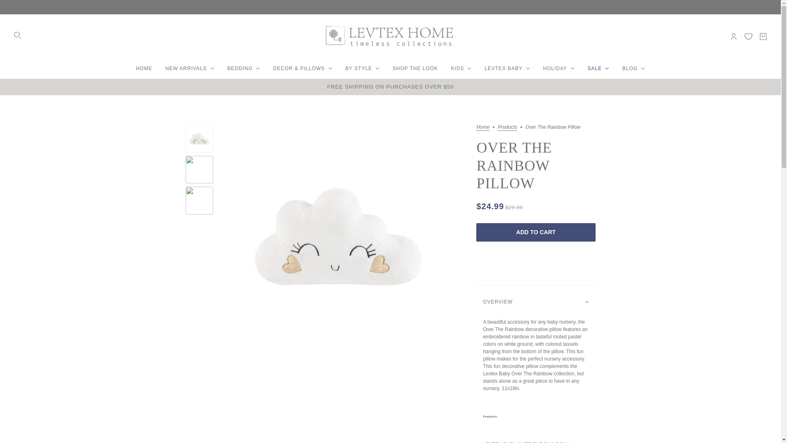 Image resolution: width=787 pixels, height=443 pixels. What do you see at coordinates (390, 36) in the screenshot?
I see `Levtex Home` at bounding box center [390, 36].